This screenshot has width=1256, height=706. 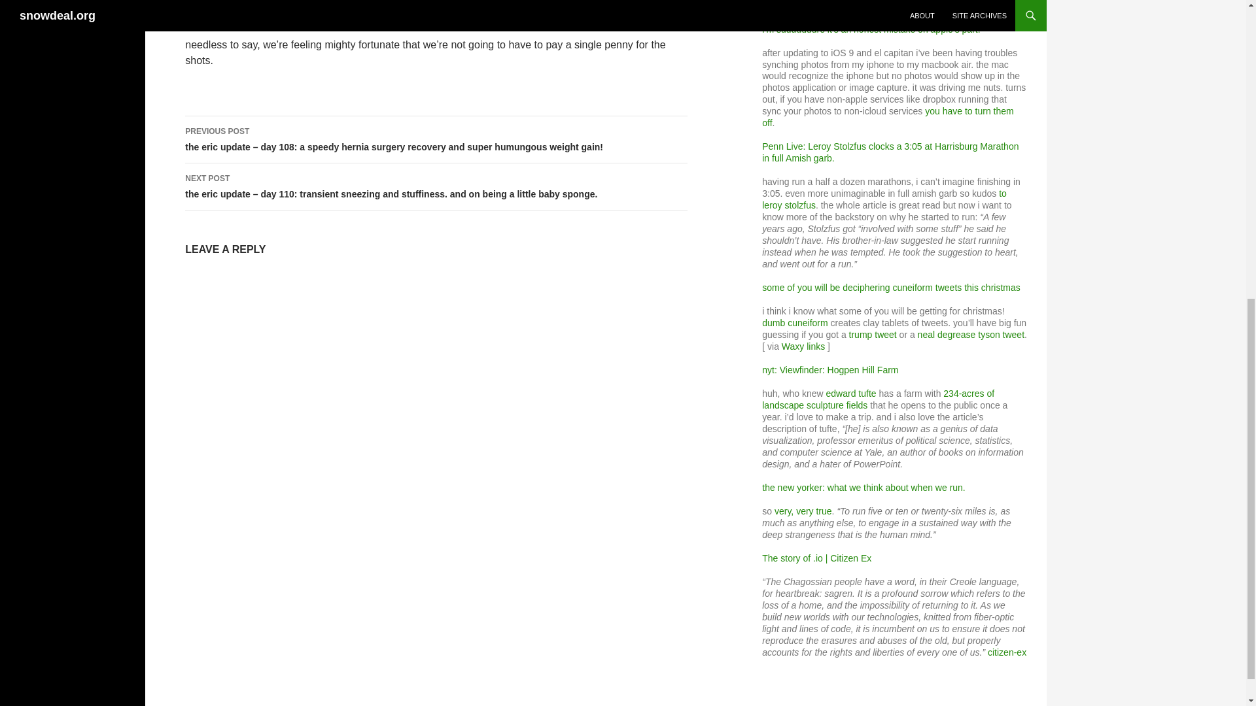 I want to click on trump tweet, so click(x=873, y=335).